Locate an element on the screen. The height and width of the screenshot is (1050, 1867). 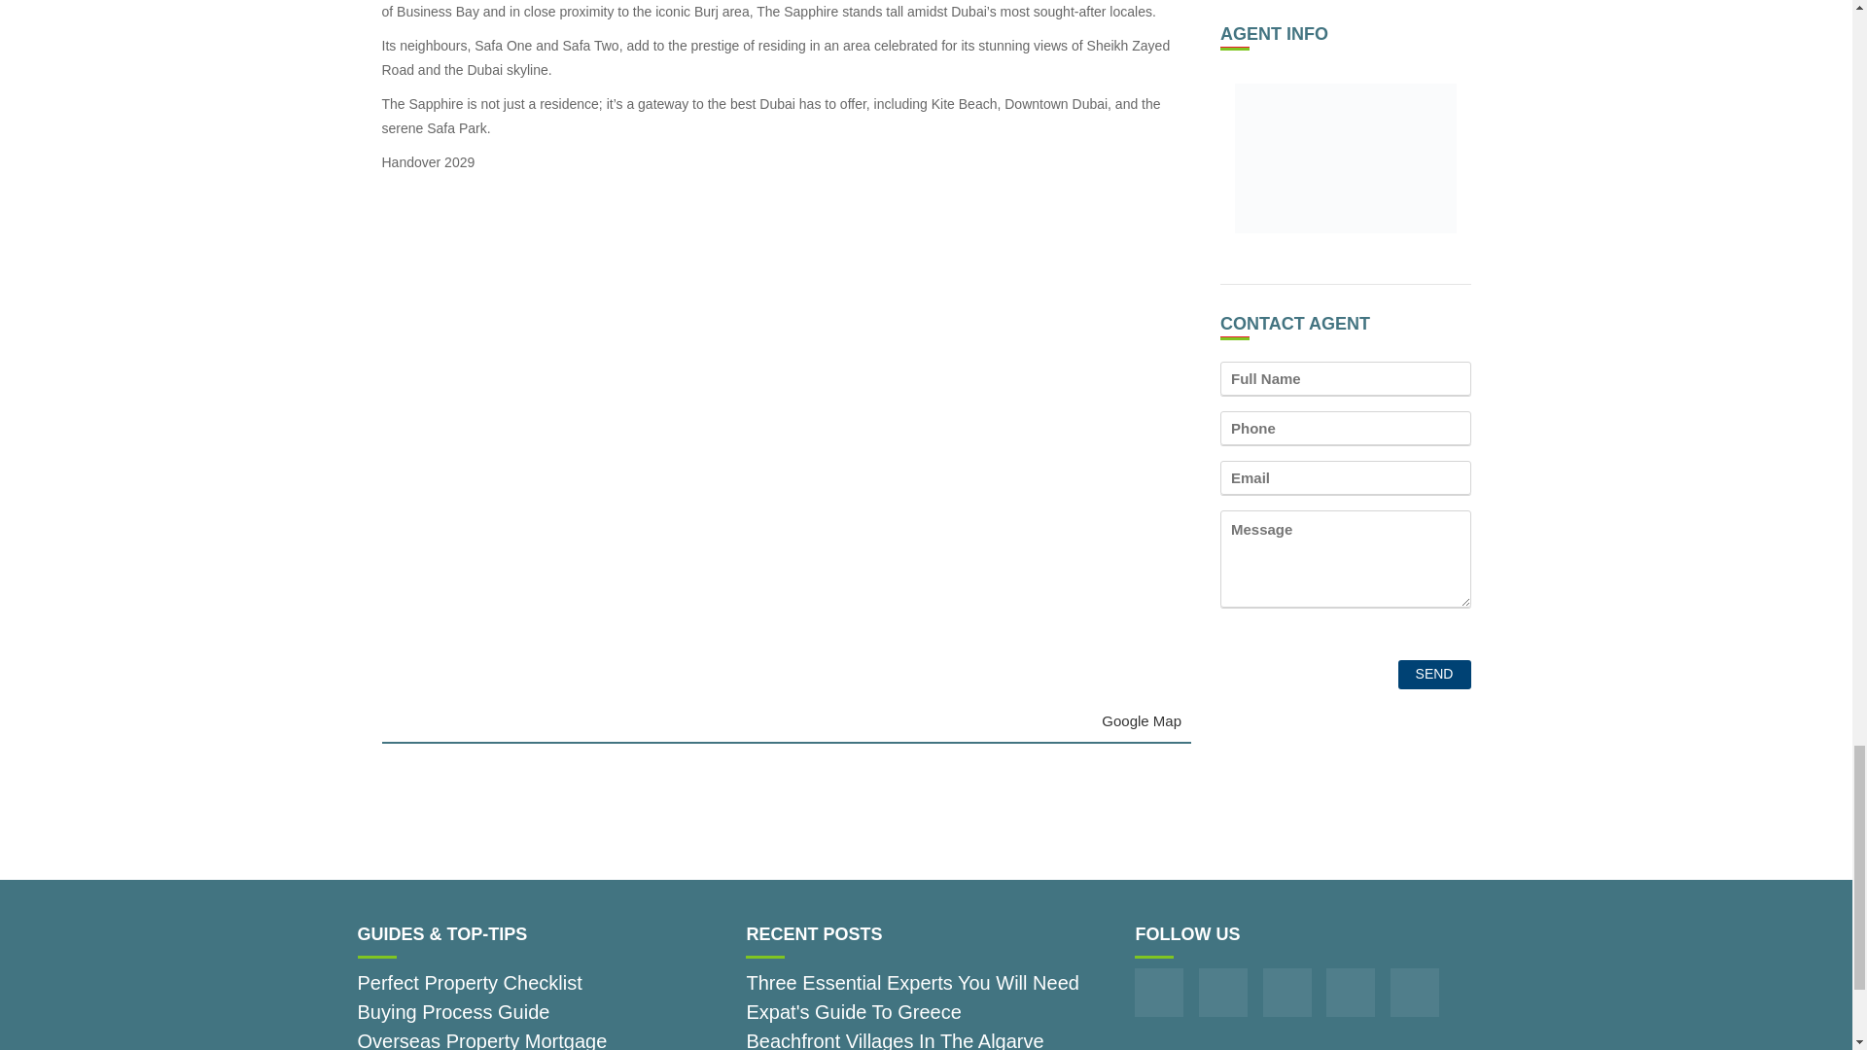
Facebook is located at coordinates (1159, 992).